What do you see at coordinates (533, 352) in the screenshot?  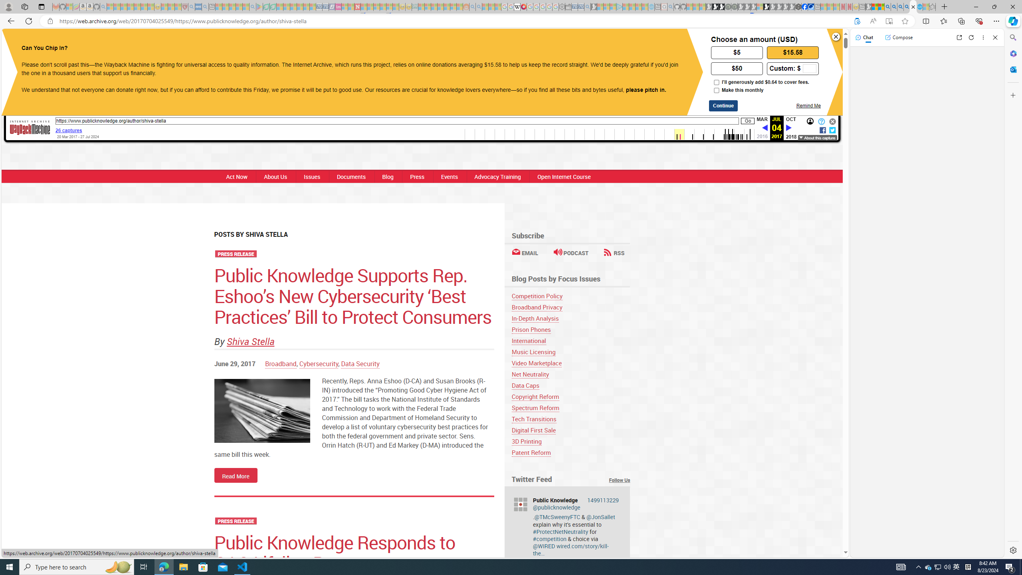 I see `Music Licensing` at bounding box center [533, 352].